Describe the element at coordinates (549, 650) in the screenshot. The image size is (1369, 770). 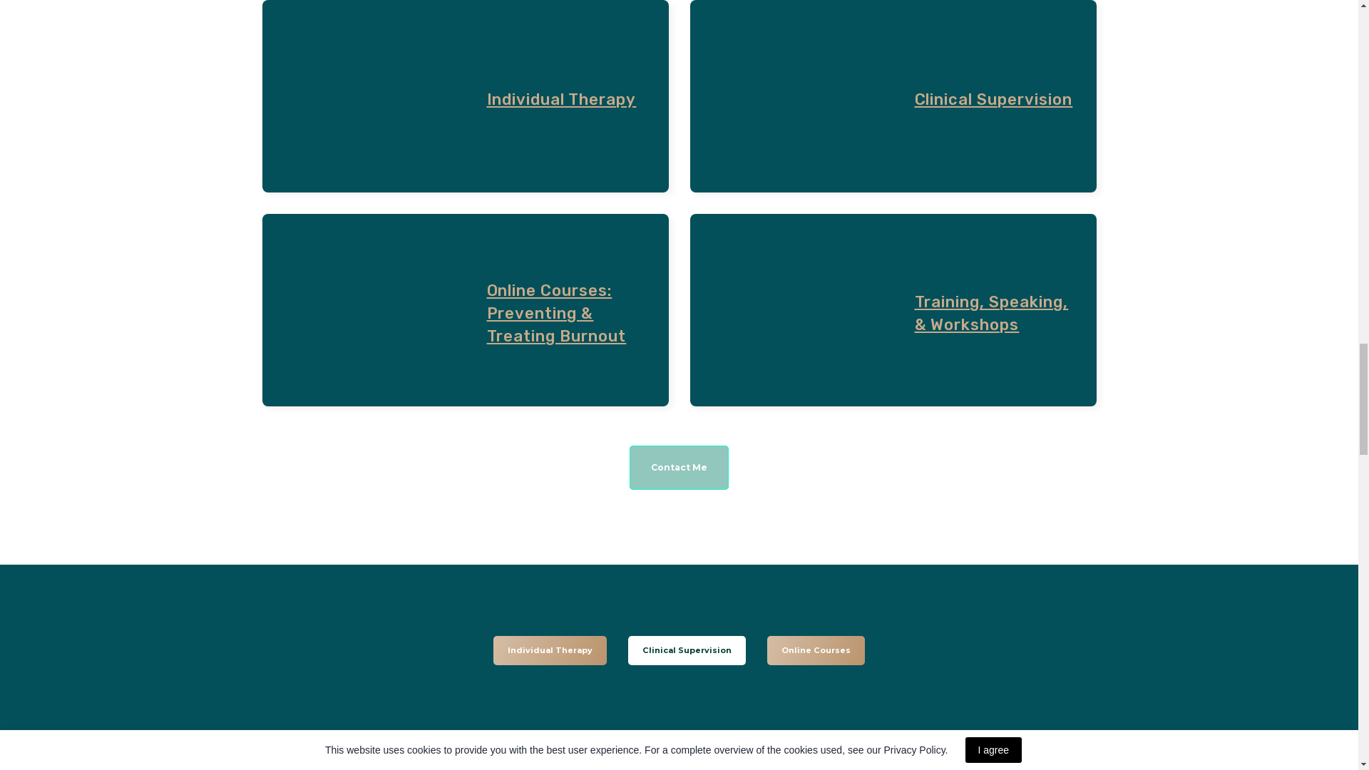
I see `Individual Therapy` at that location.